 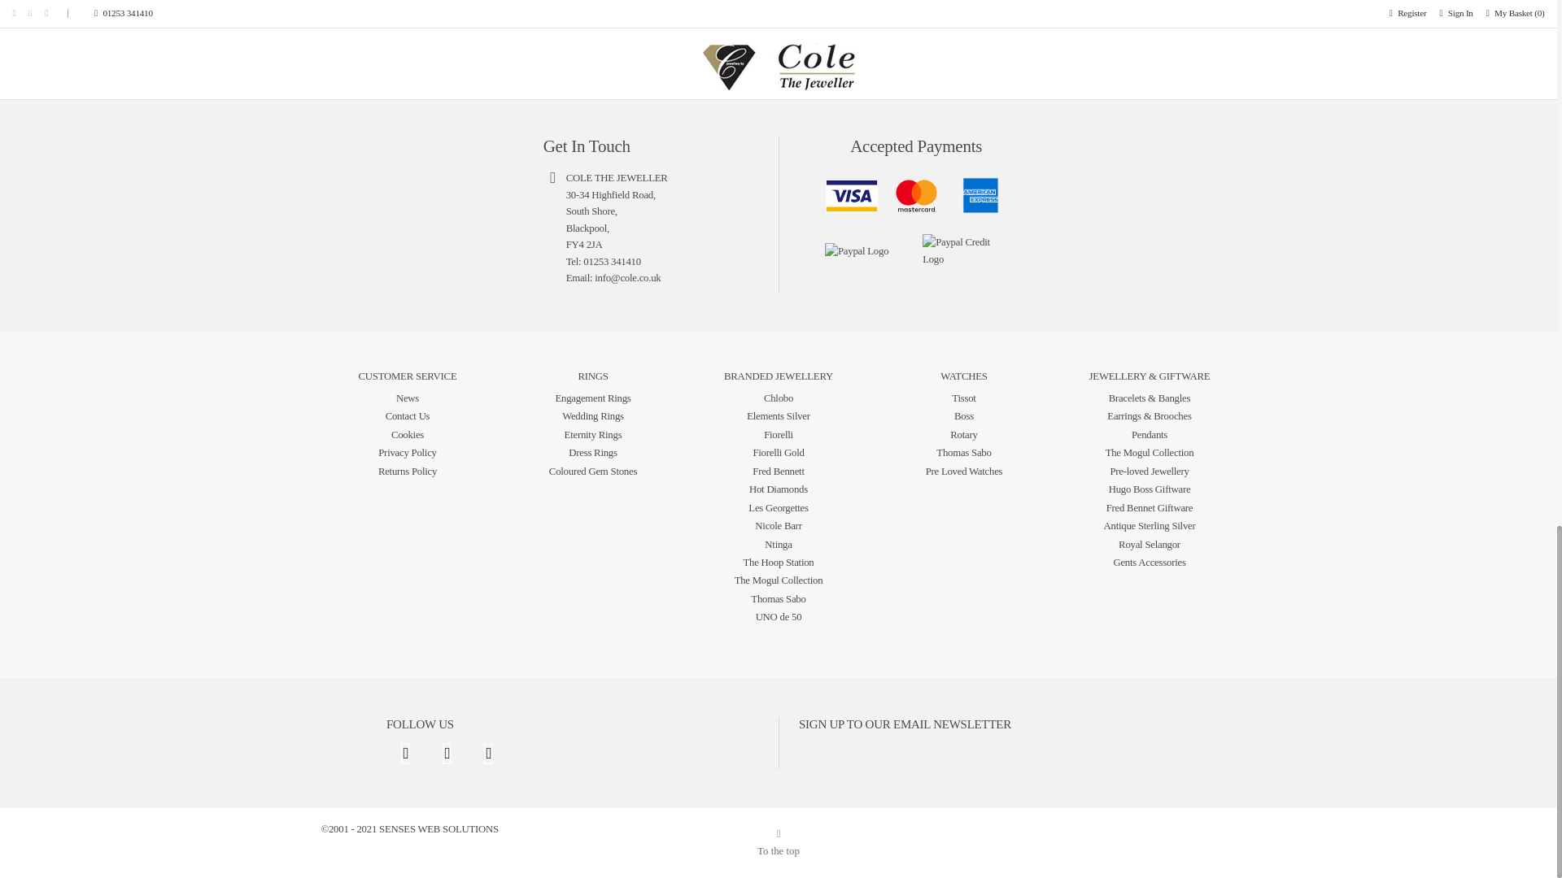 What do you see at coordinates (778, 545) in the screenshot?
I see `Ntinga` at bounding box center [778, 545].